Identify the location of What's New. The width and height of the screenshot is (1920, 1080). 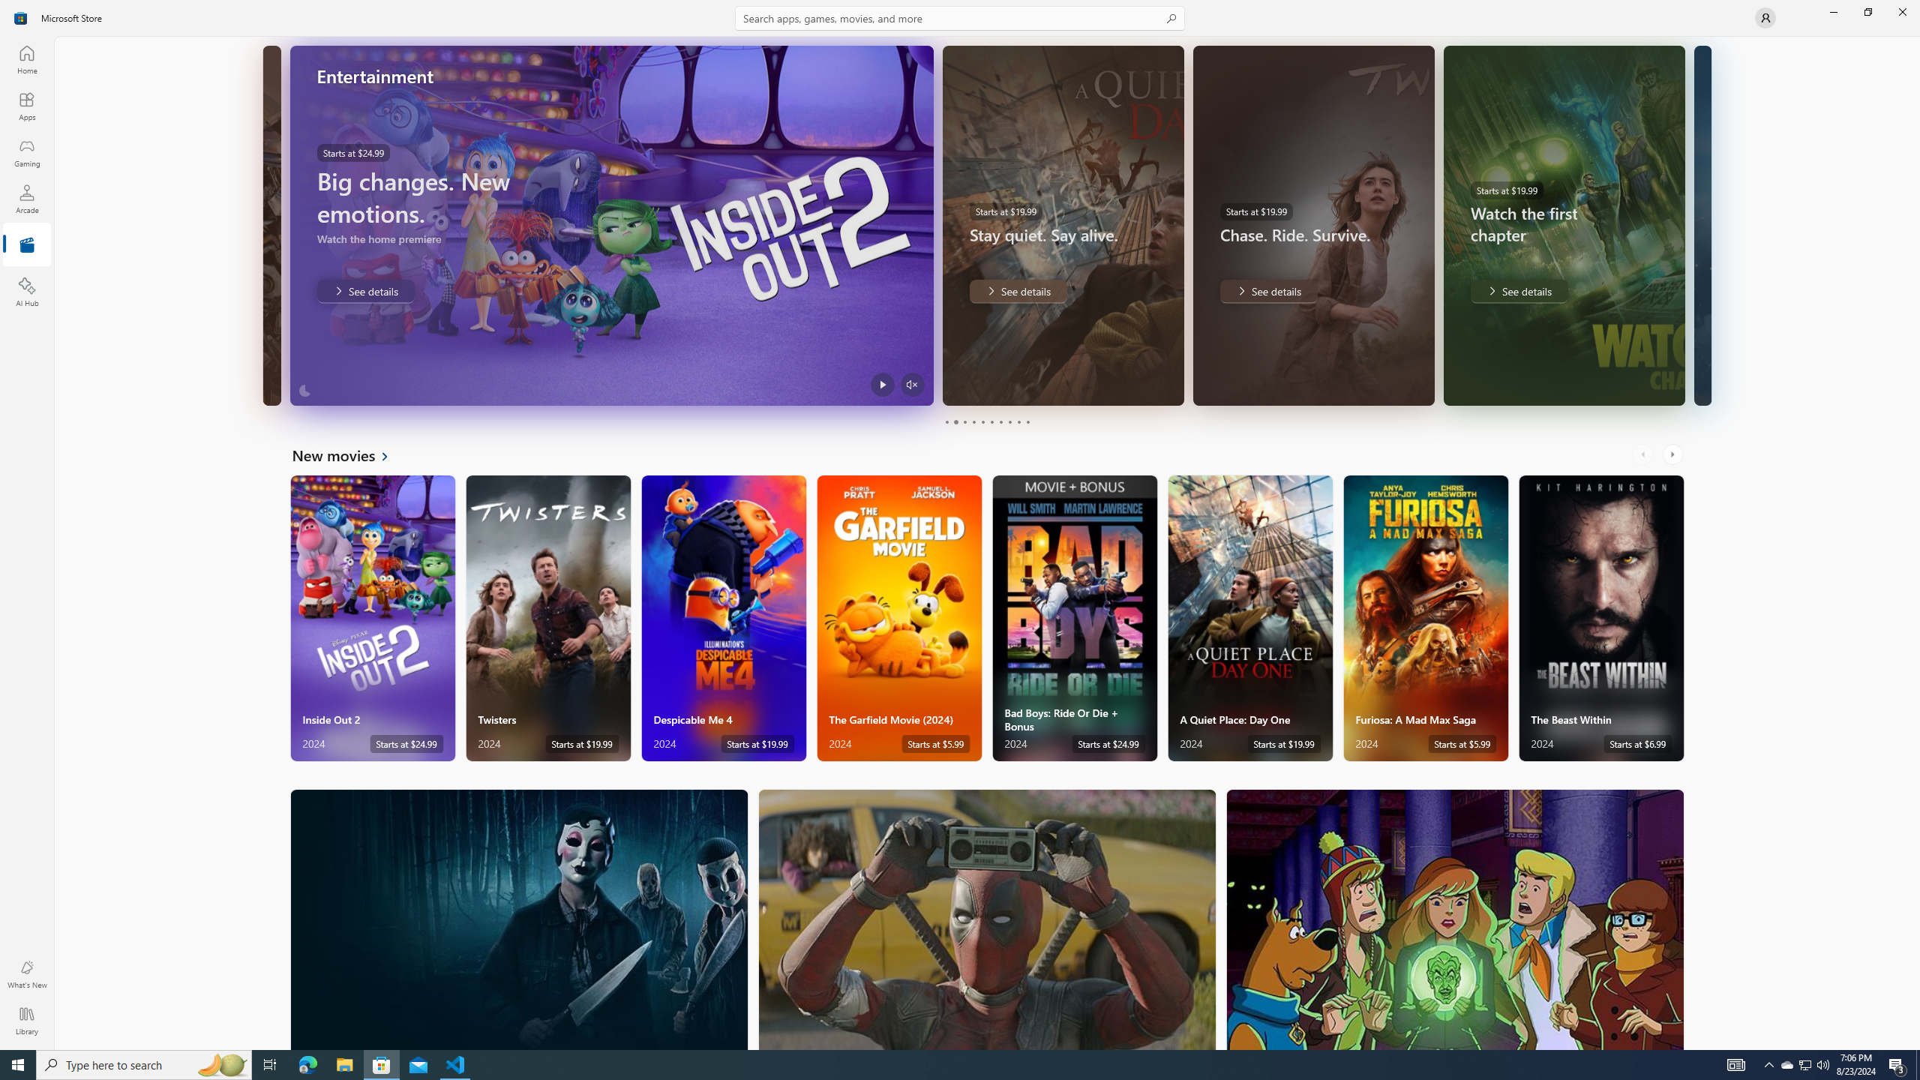
(27, 974).